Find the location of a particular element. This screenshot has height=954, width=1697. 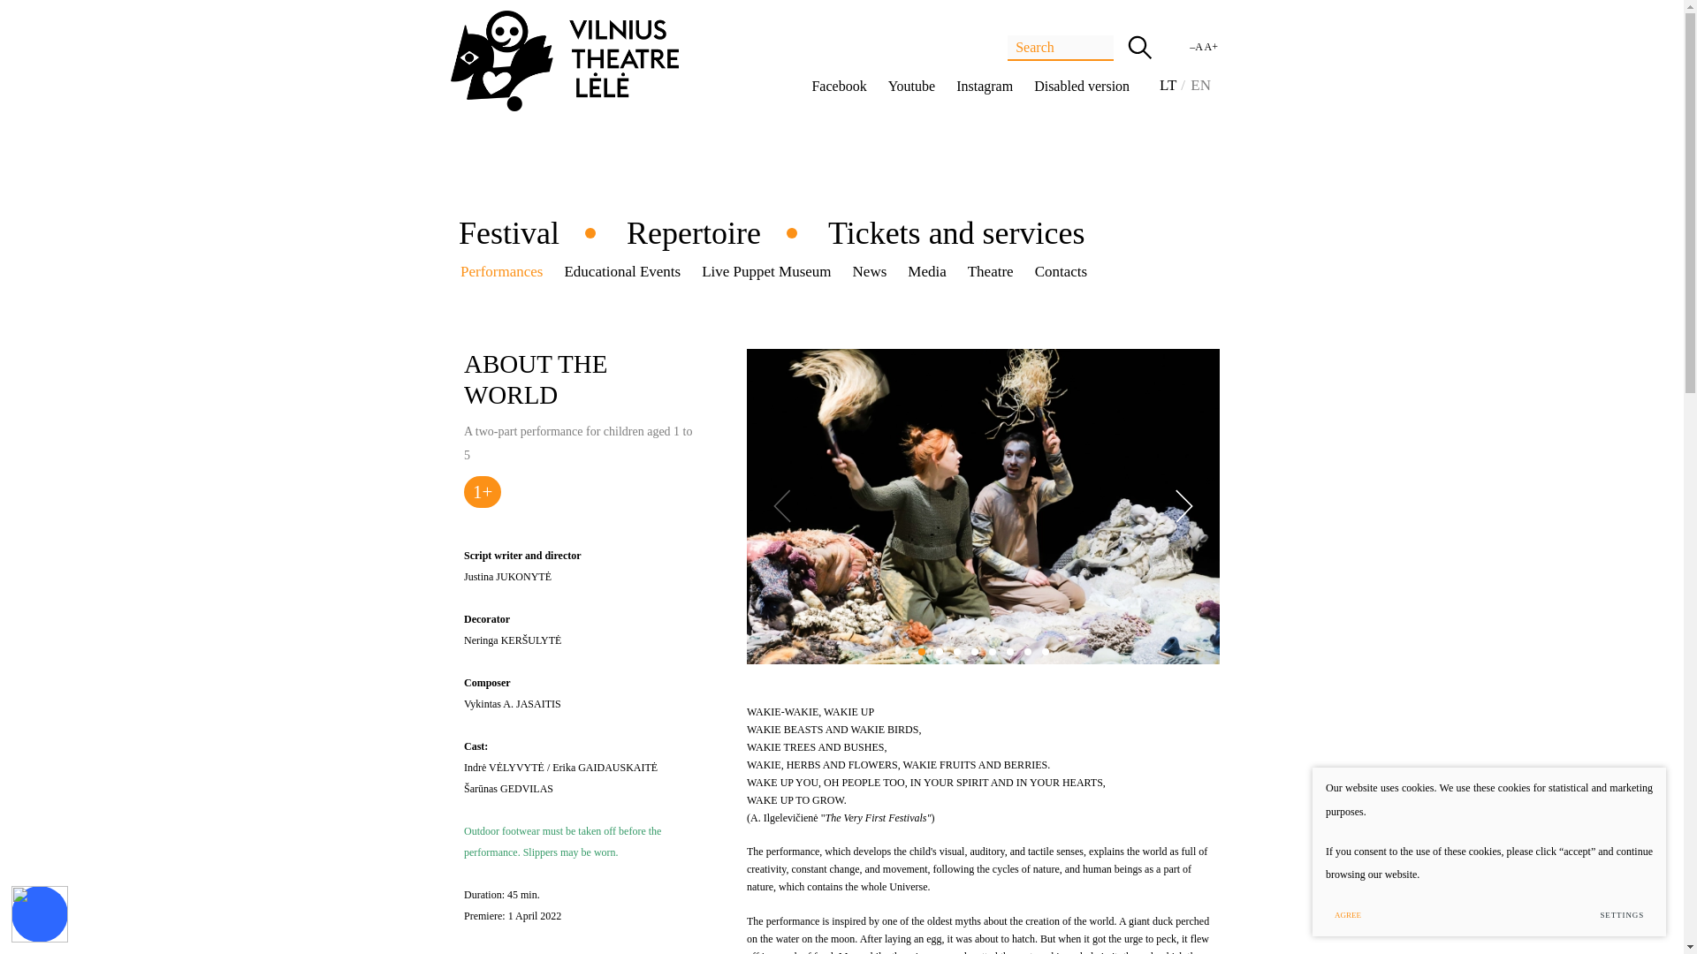

English language is located at coordinates (1200, 85).